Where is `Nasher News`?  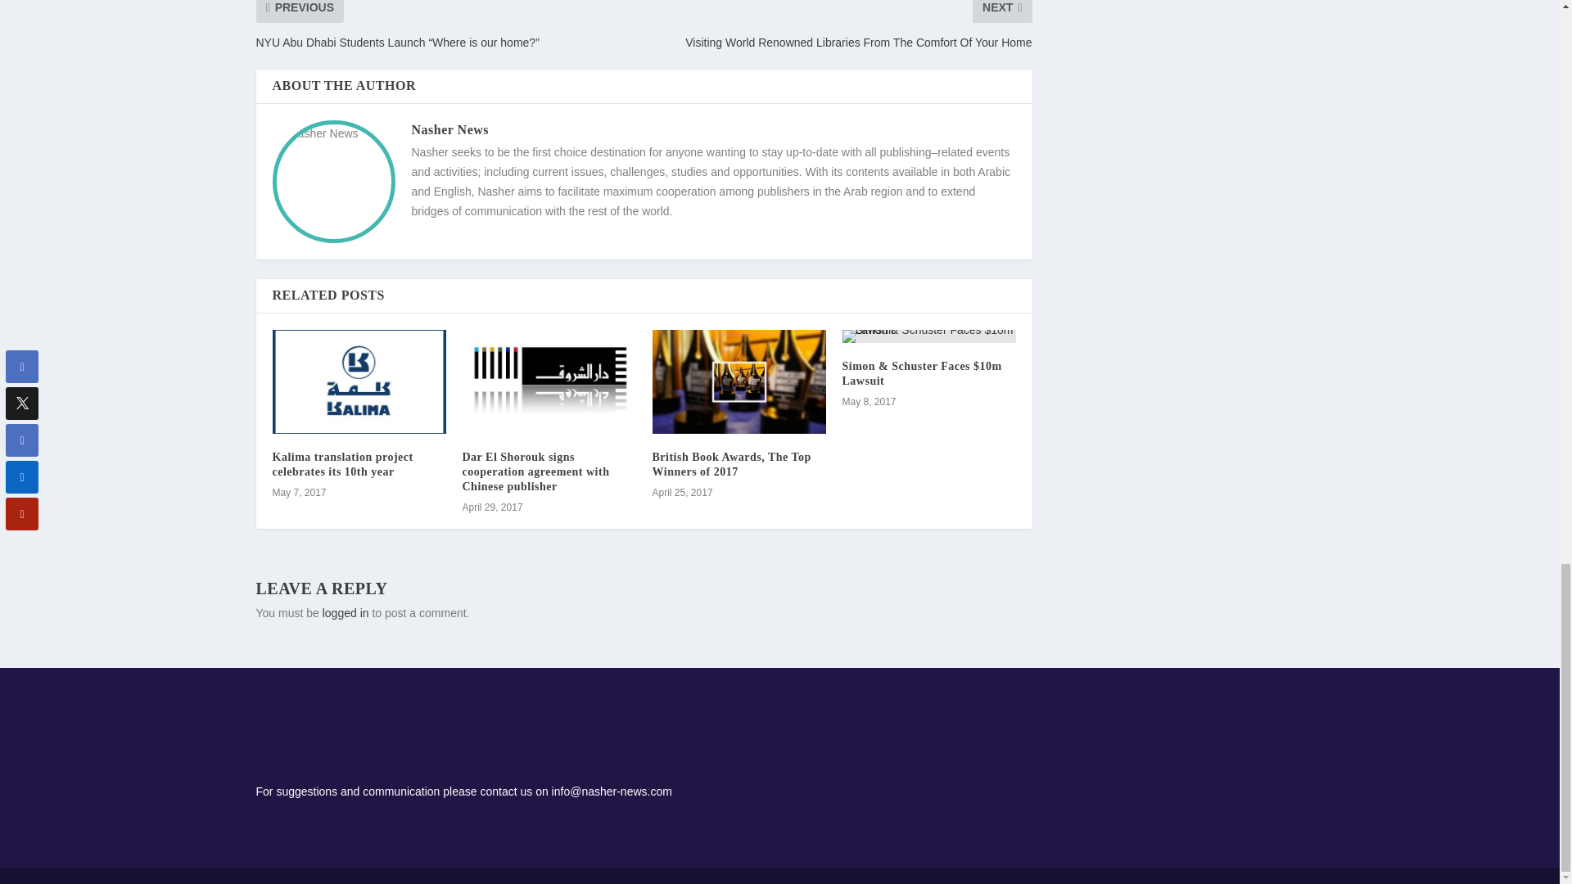 Nasher News is located at coordinates (449, 129).